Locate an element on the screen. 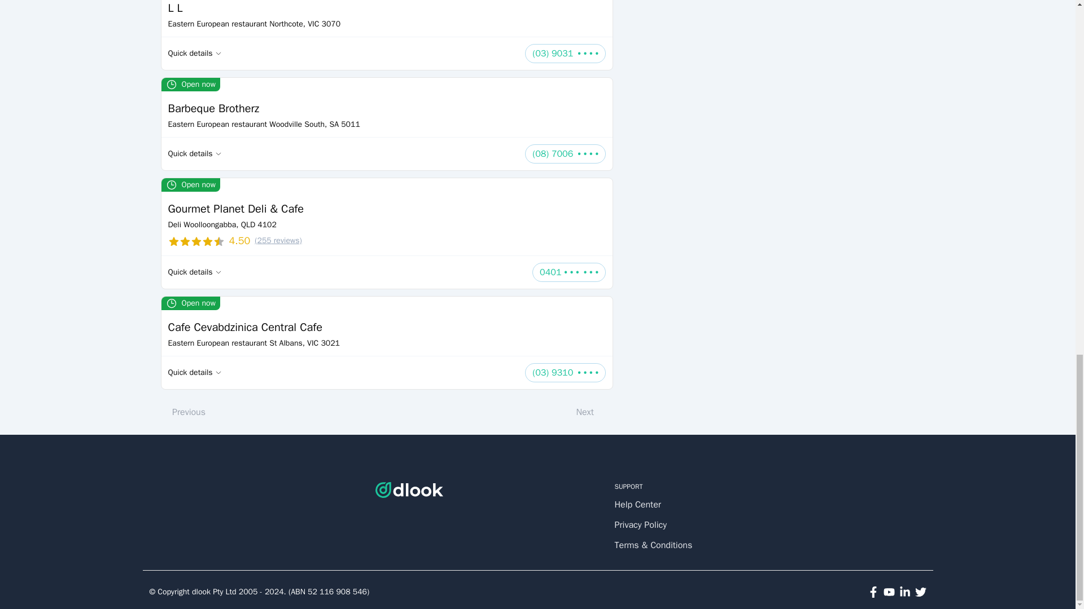  Go to dlook's LinkedIn is located at coordinates (904, 592).